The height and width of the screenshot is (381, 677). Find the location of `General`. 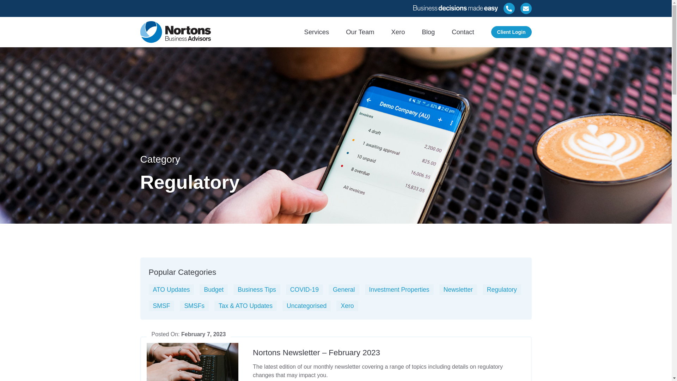

General is located at coordinates (344, 290).